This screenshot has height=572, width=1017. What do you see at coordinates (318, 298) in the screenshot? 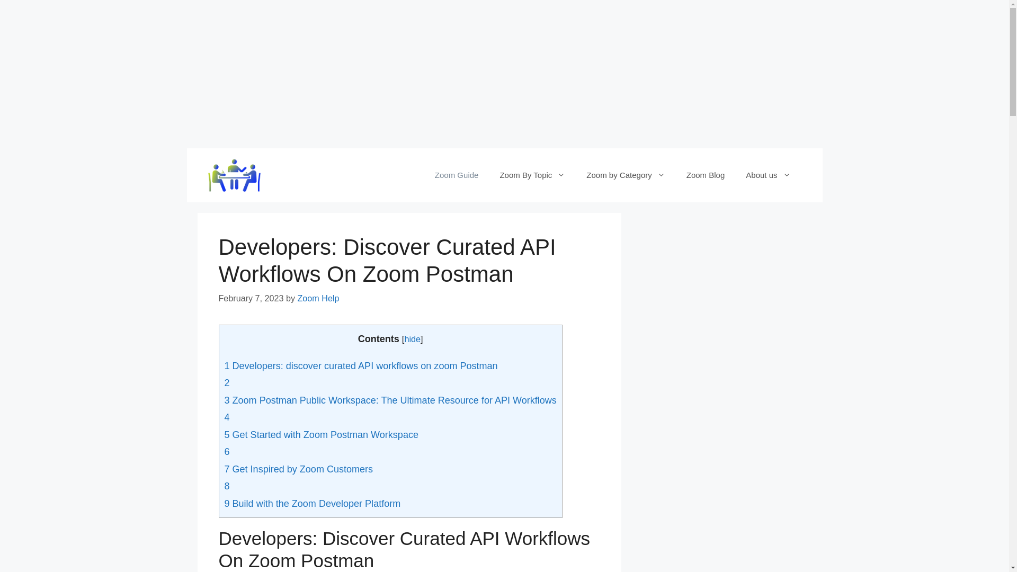
I see `View all posts by Zoom Help` at bounding box center [318, 298].